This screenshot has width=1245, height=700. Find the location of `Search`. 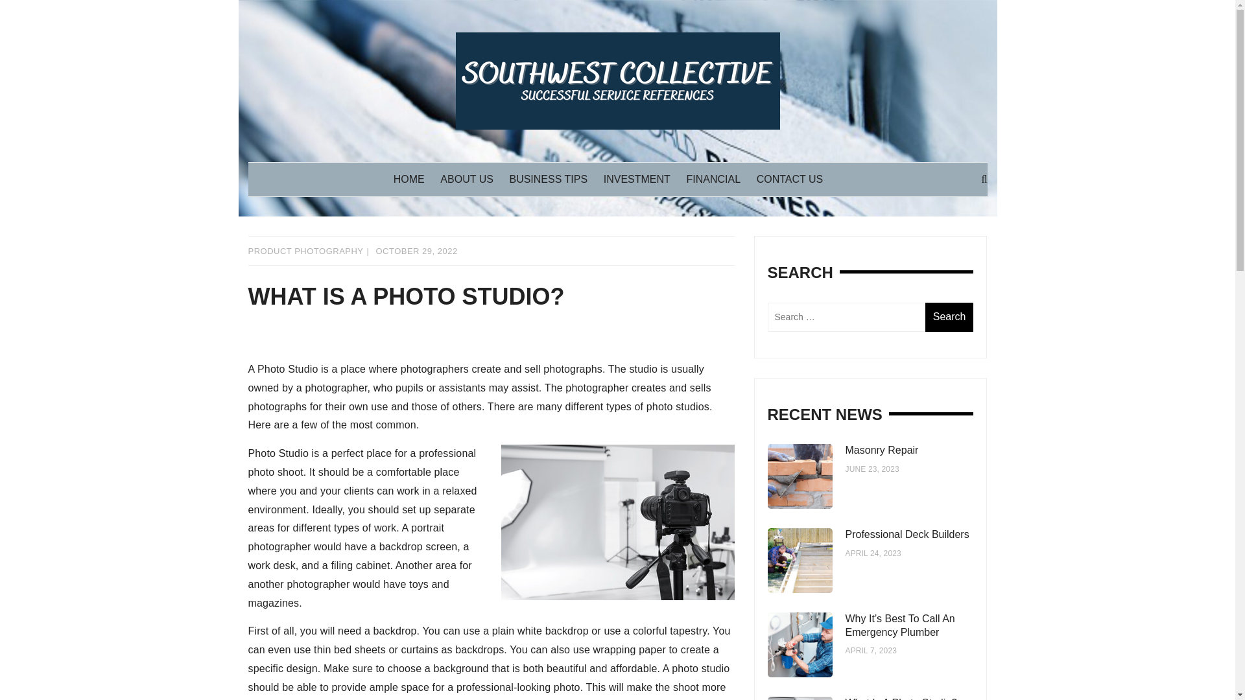

Search is located at coordinates (949, 316).